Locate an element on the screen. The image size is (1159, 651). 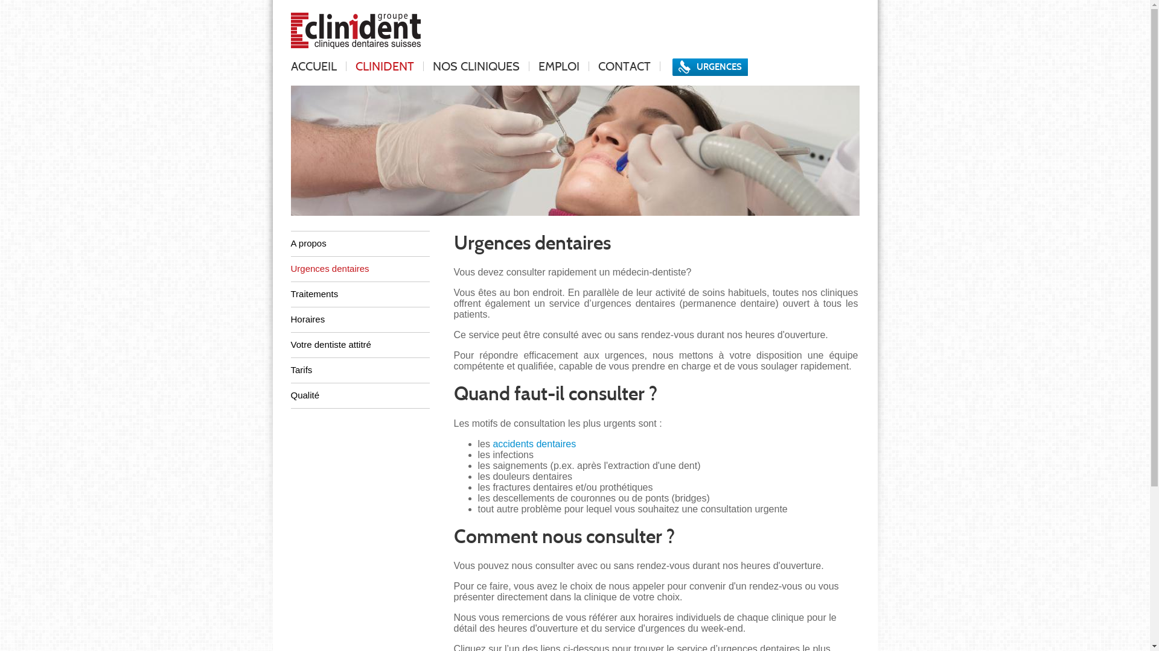
Urgences dentaires is located at coordinates (360, 269).